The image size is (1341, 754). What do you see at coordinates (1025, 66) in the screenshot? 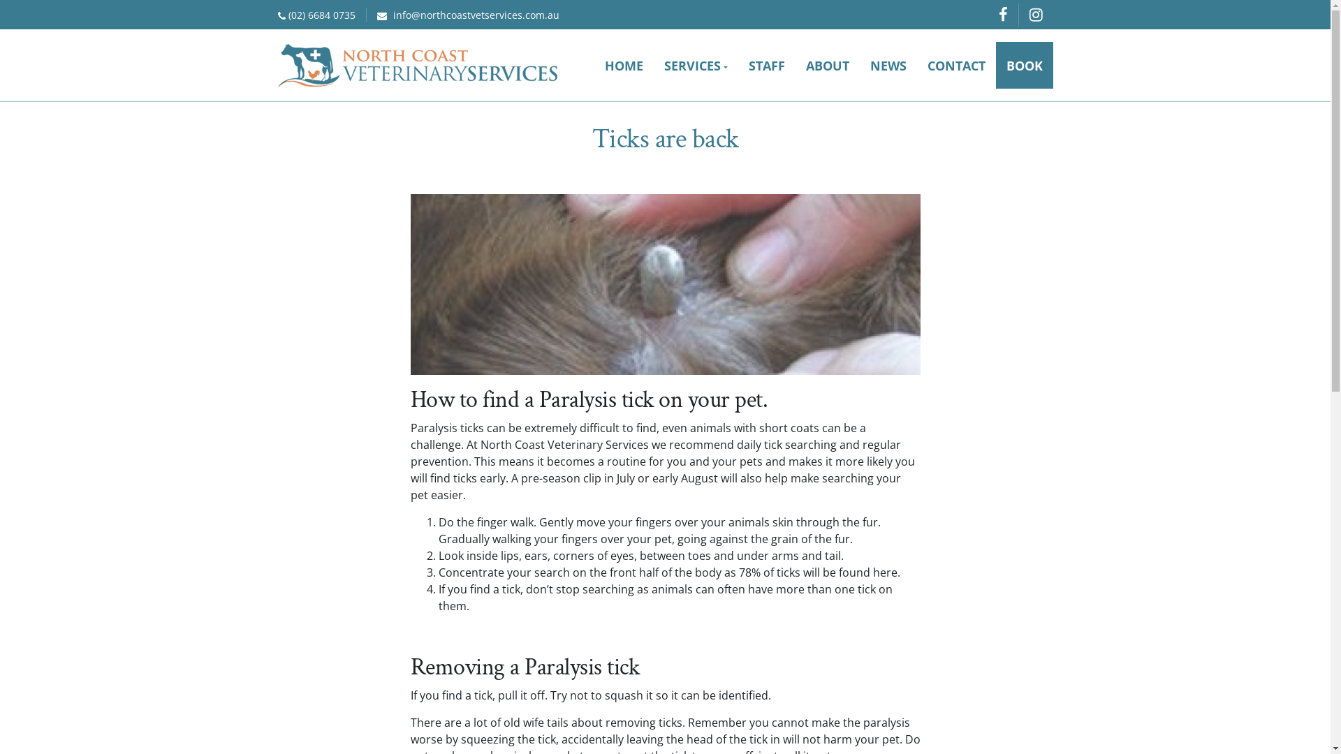
I see `BOOK` at bounding box center [1025, 66].